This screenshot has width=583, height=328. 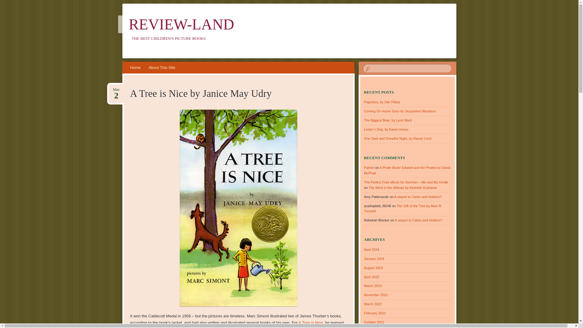 I want to click on The Biggest Bear, by Lynd Ward, so click(x=373, y=286).